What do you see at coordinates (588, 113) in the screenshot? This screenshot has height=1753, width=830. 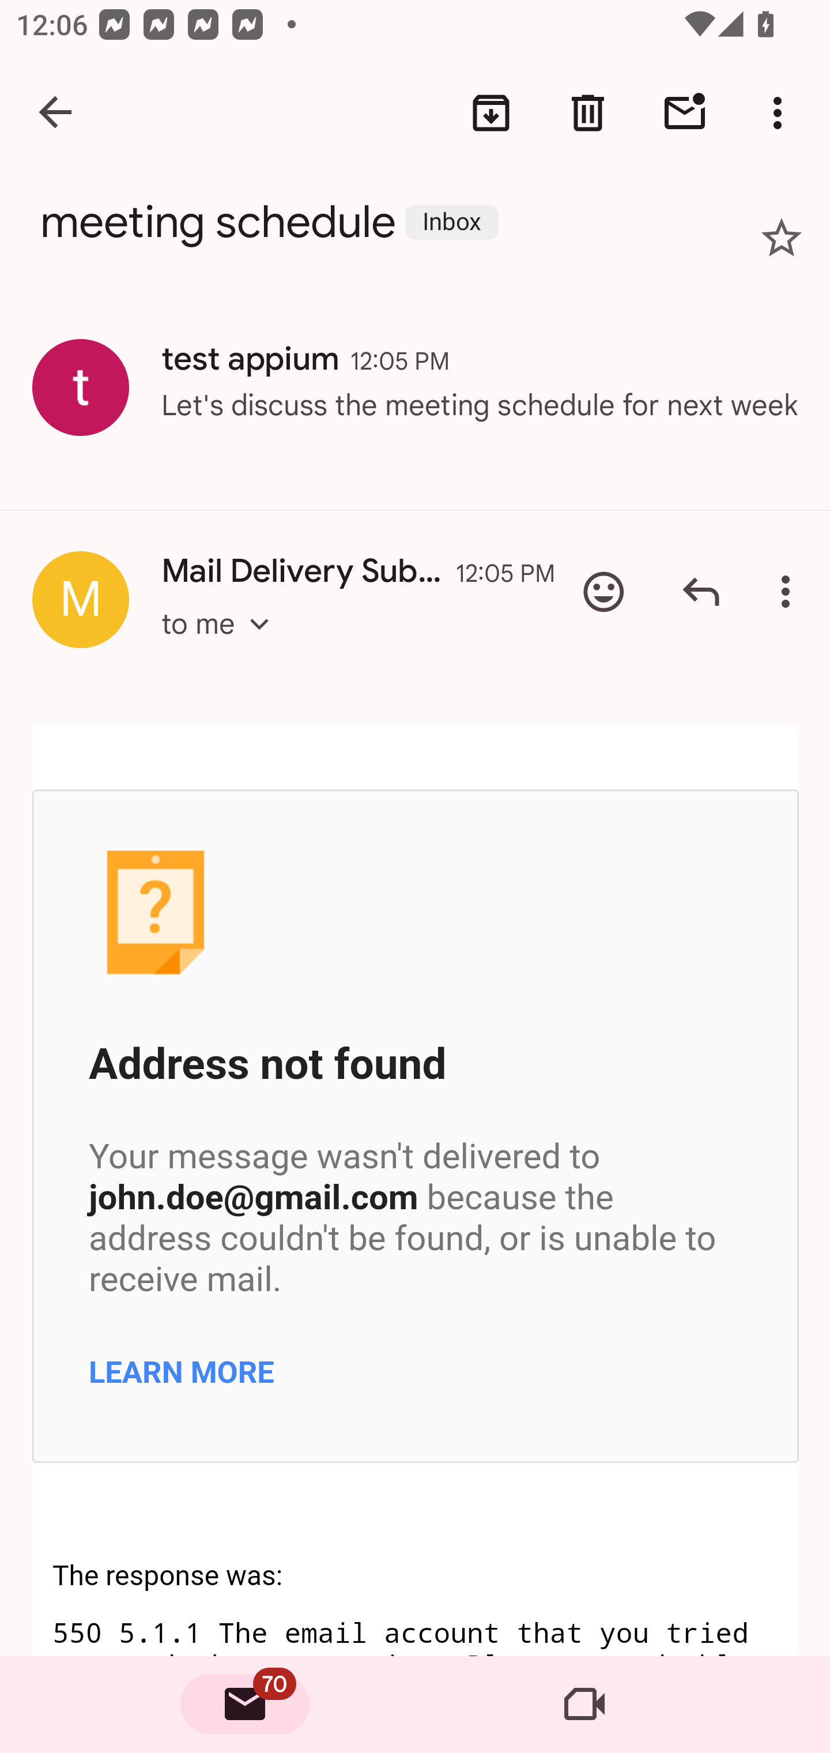 I see `Delete` at bounding box center [588, 113].